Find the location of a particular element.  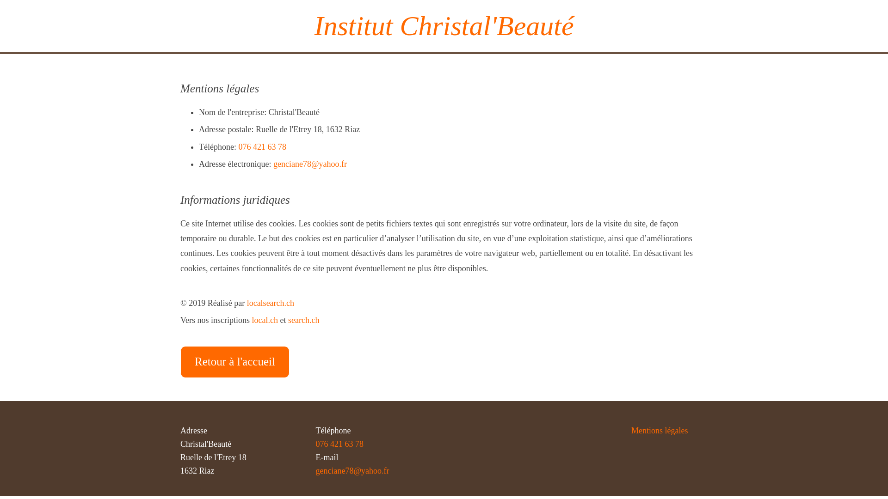

search.ch is located at coordinates (303, 320).